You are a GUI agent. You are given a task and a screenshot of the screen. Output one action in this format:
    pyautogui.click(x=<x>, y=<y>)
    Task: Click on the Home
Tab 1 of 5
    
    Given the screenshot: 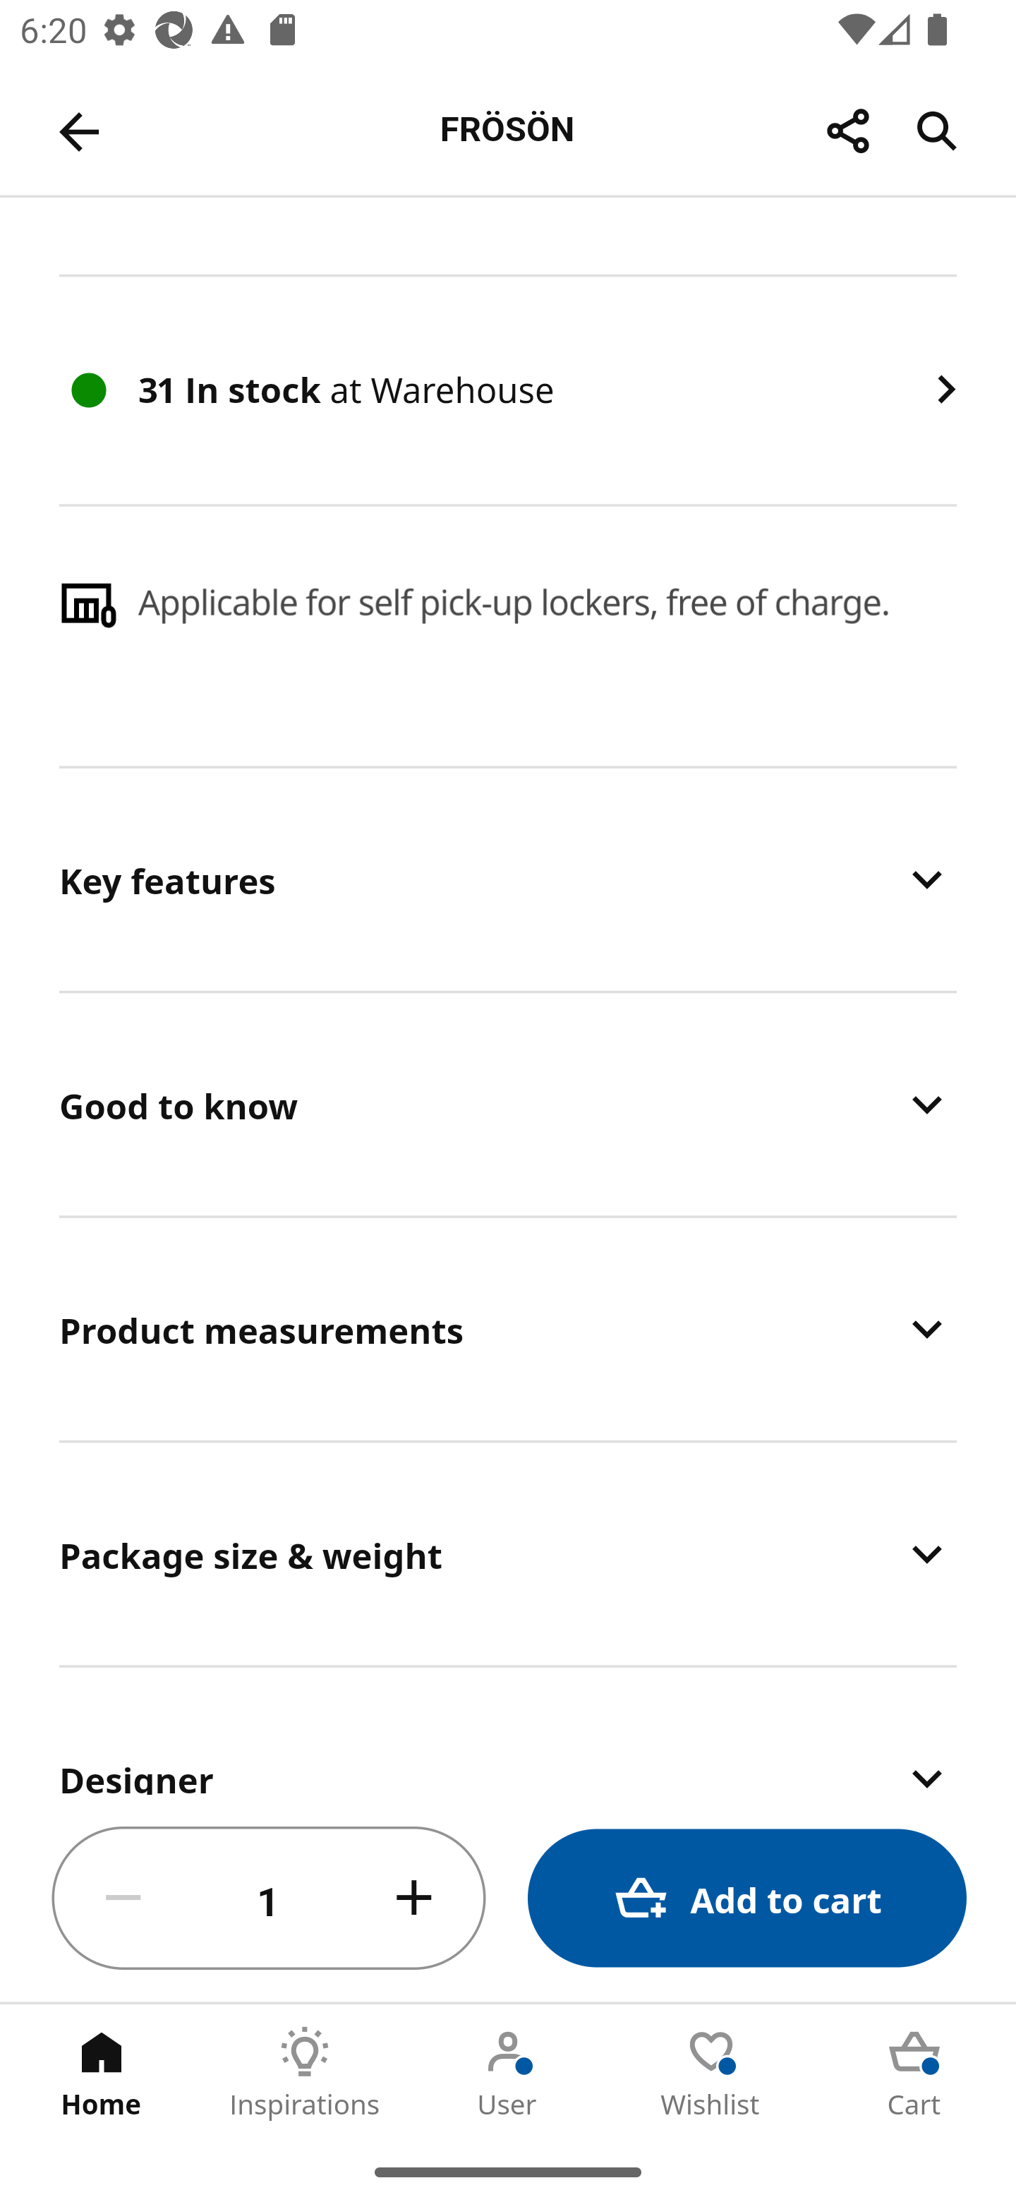 What is the action you would take?
    pyautogui.click(x=102, y=2073)
    